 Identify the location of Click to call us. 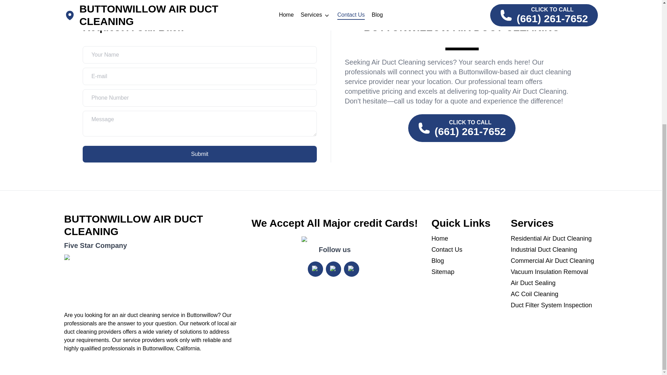
(462, 128).